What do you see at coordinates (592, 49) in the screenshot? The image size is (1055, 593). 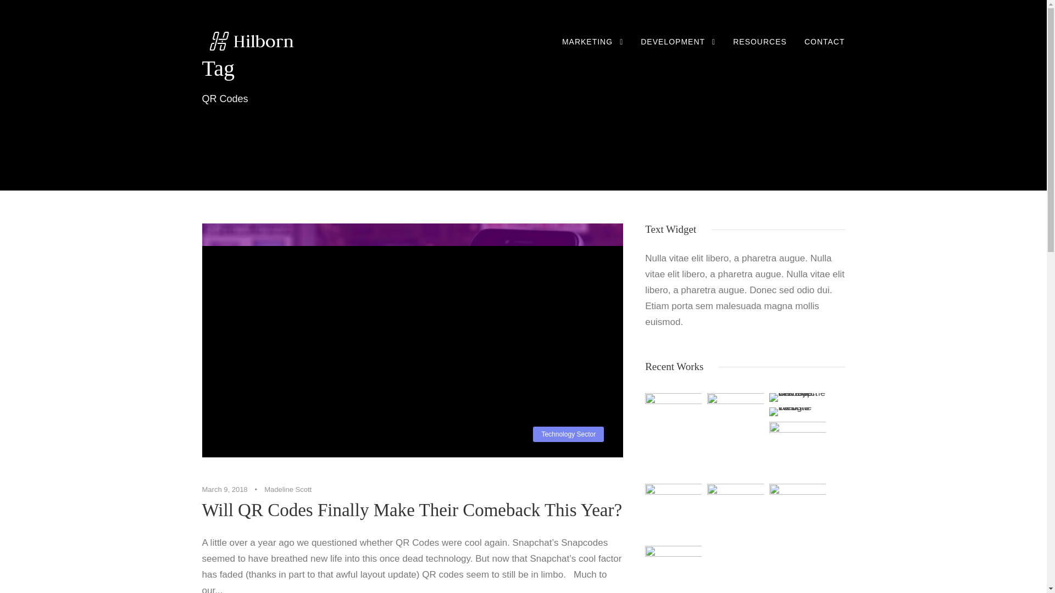 I see `MARKETING` at bounding box center [592, 49].